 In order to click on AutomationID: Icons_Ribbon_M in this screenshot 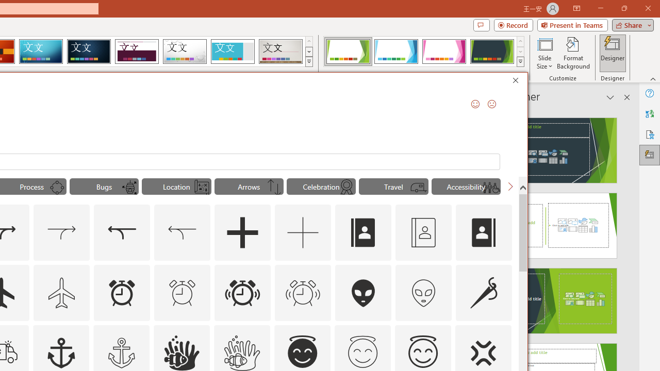, I will do `click(346, 188)`.